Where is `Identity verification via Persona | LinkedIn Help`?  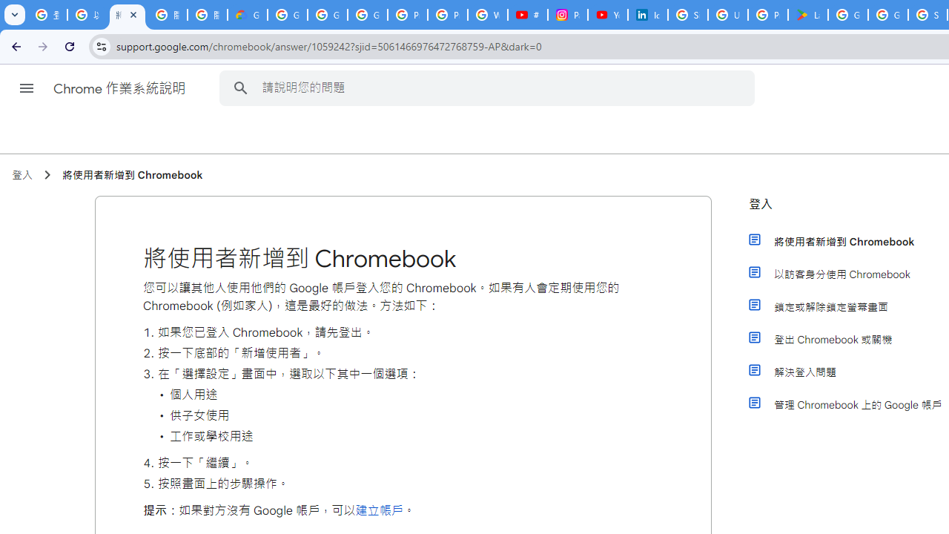 Identity verification via Persona | LinkedIn Help is located at coordinates (648, 15).